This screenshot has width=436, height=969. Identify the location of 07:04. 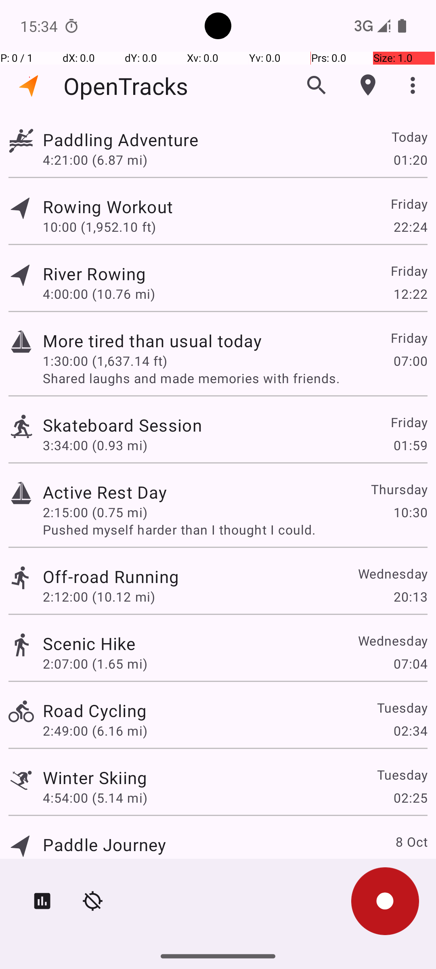
(410, 664).